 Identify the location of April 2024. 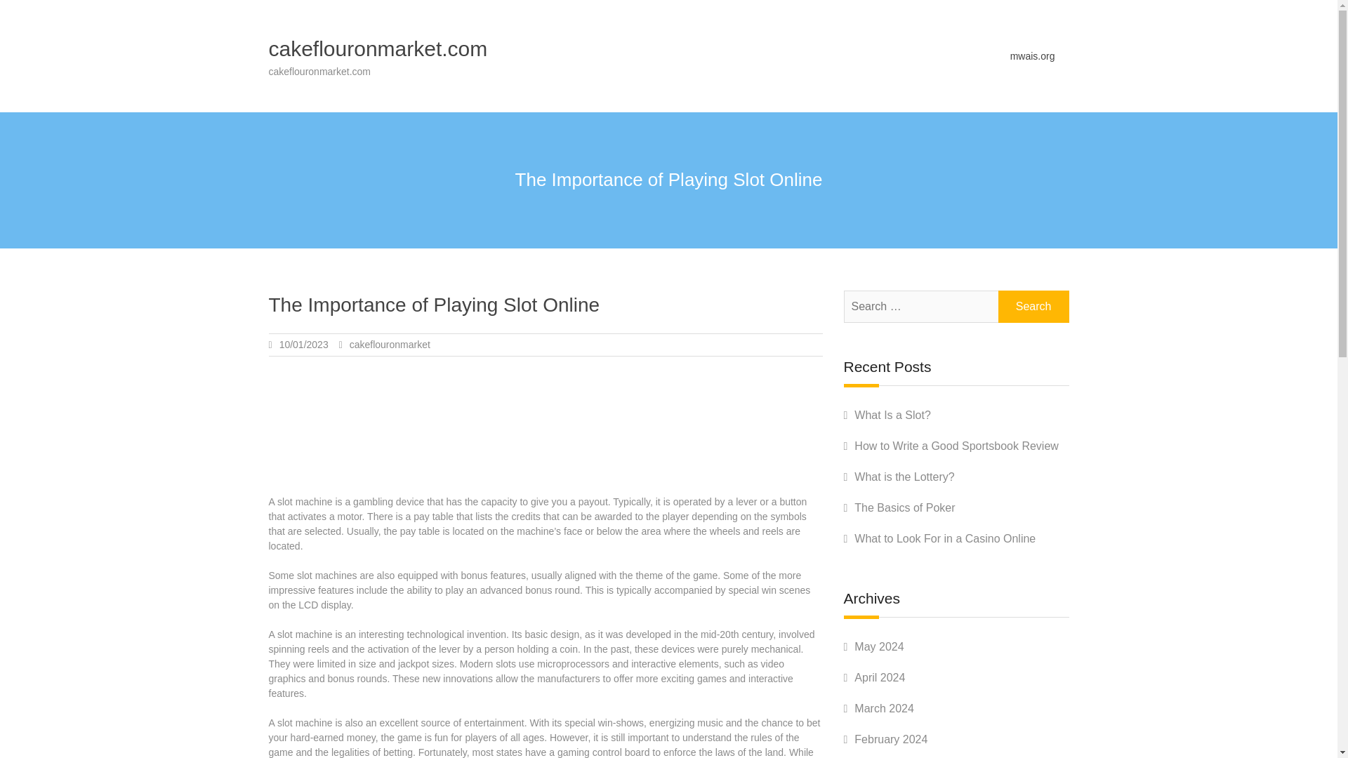
(879, 677).